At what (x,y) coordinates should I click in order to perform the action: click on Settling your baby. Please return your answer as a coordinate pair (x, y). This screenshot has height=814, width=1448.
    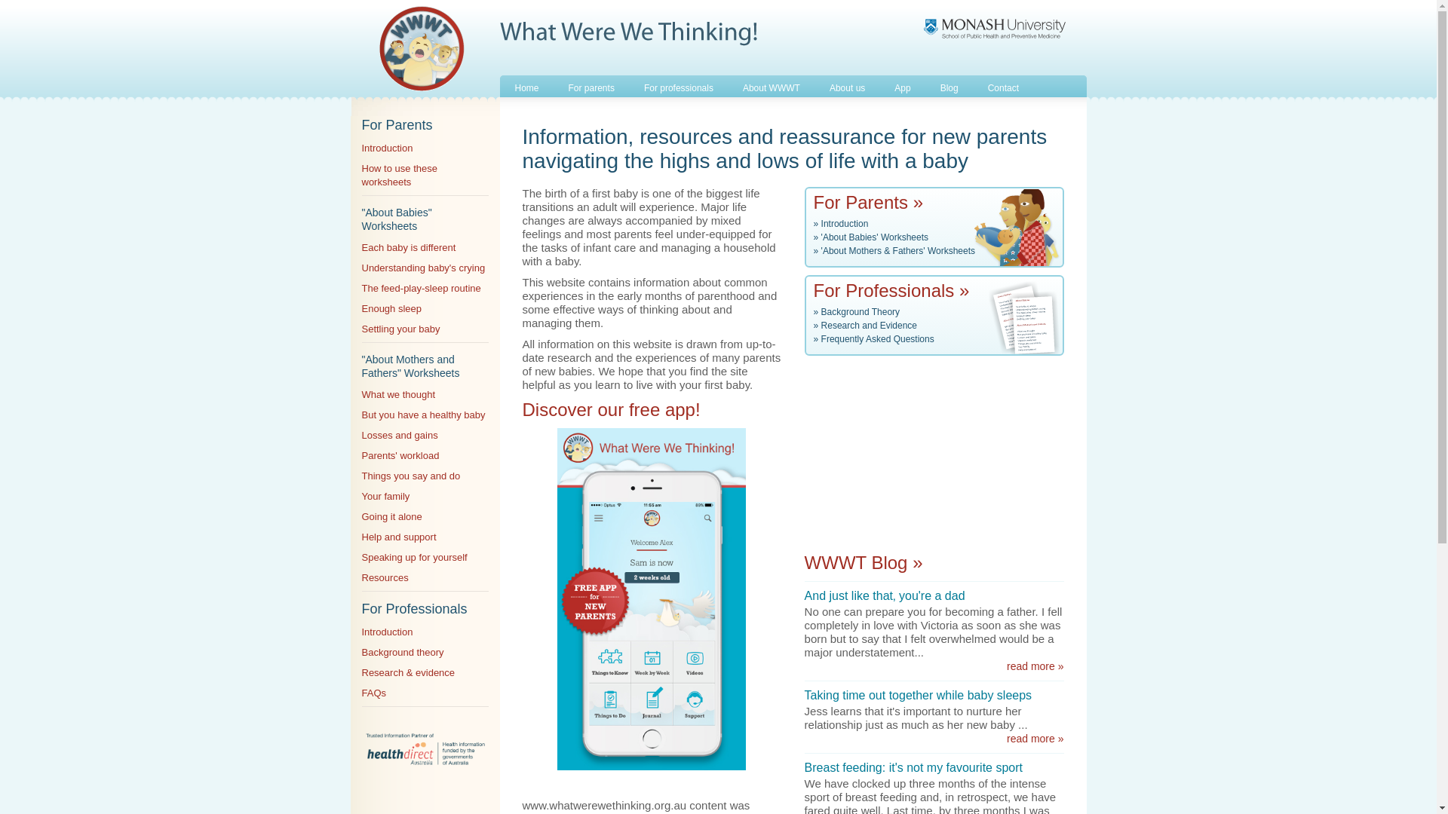
    Looking at the image, I should click on (401, 329).